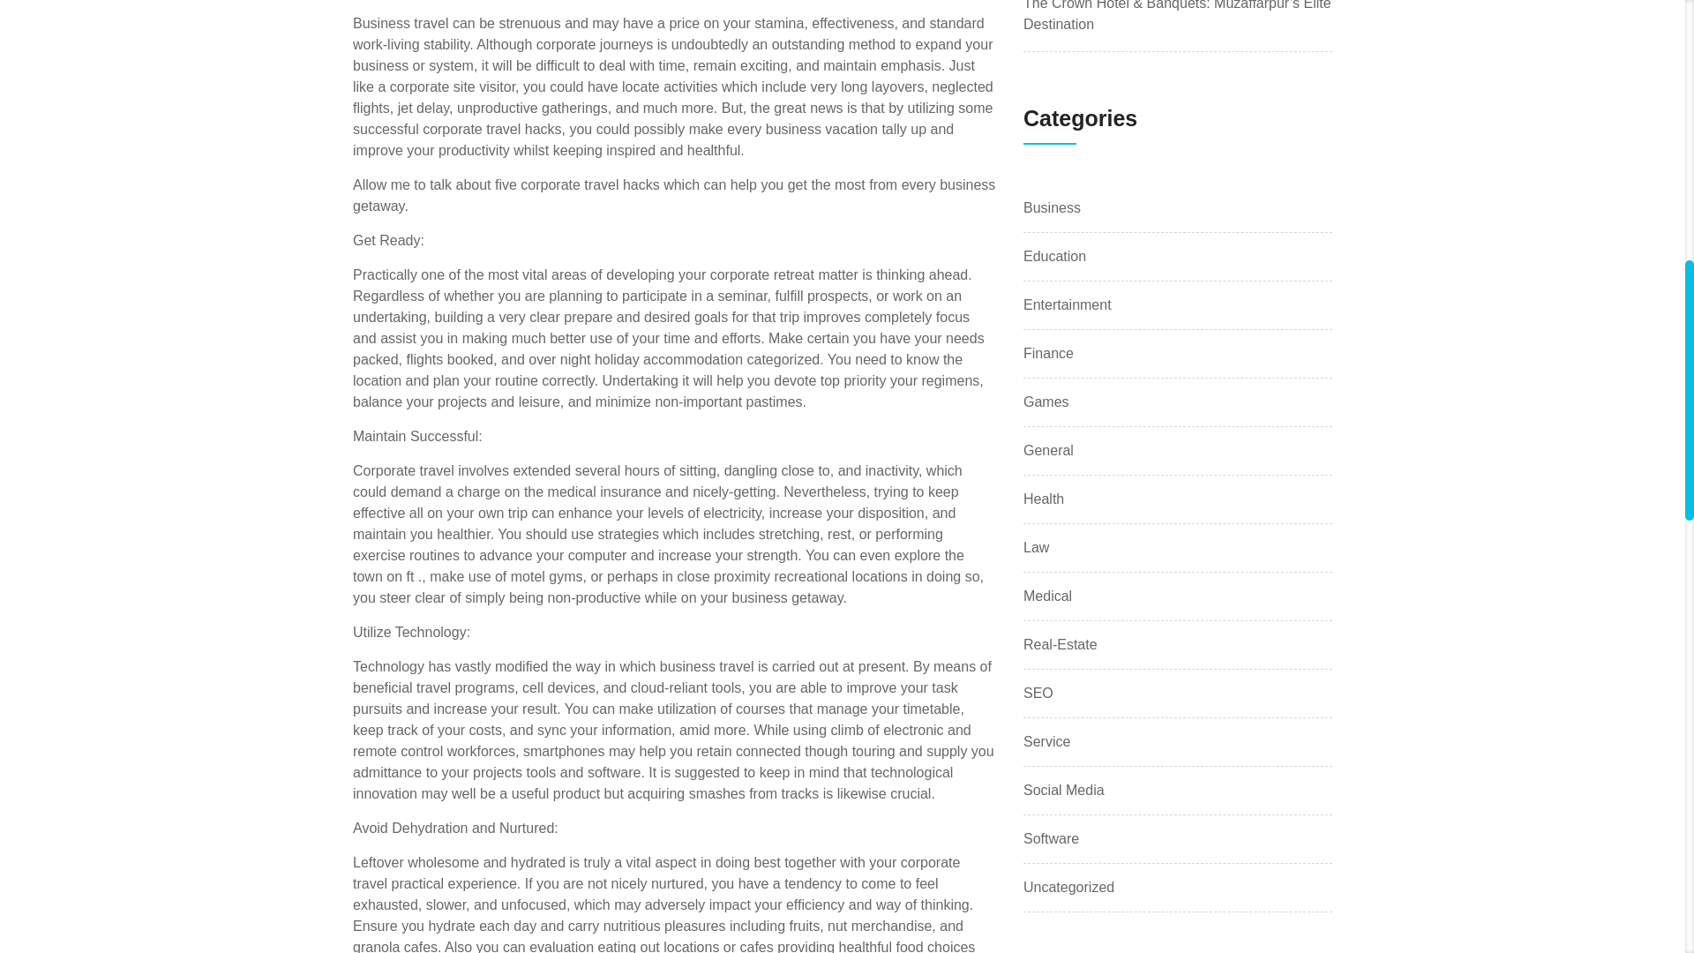 This screenshot has width=1694, height=953. What do you see at coordinates (1051, 838) in the screenshot?
I see `Software` at bounding box center [1051, 838].